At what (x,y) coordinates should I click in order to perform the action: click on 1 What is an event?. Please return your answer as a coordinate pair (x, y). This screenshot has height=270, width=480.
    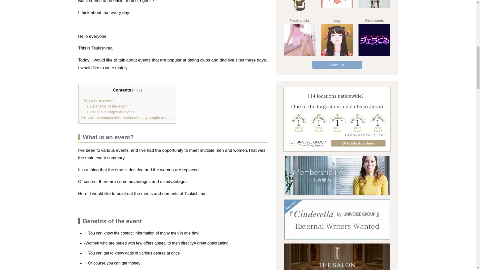
    Looking at the image, I should click on (98, 100).